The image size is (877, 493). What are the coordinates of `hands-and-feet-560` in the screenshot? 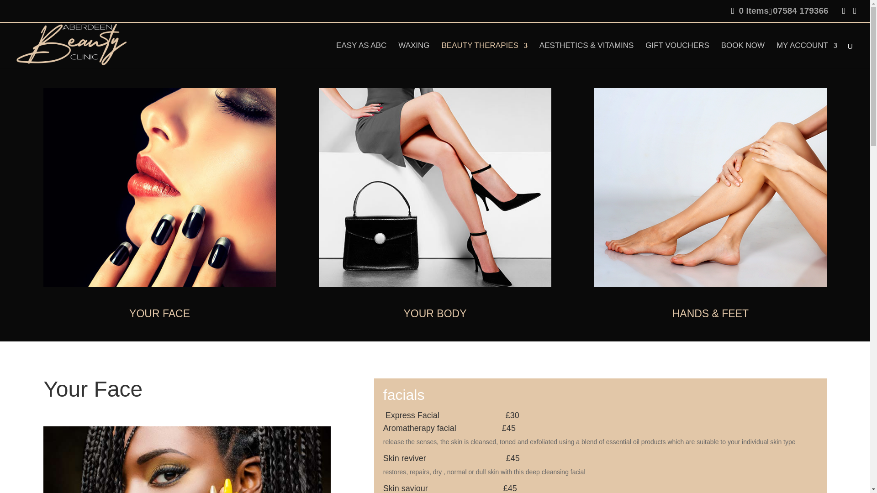 It's located at (711, 187).